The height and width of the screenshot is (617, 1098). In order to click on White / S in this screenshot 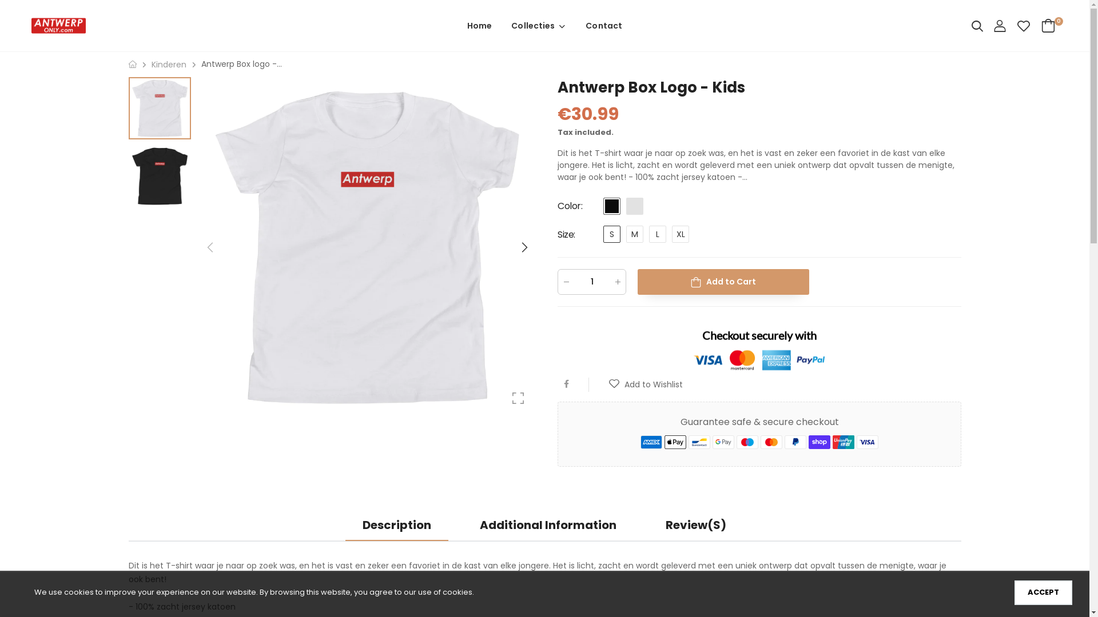, I will do `click(367, 248)`.